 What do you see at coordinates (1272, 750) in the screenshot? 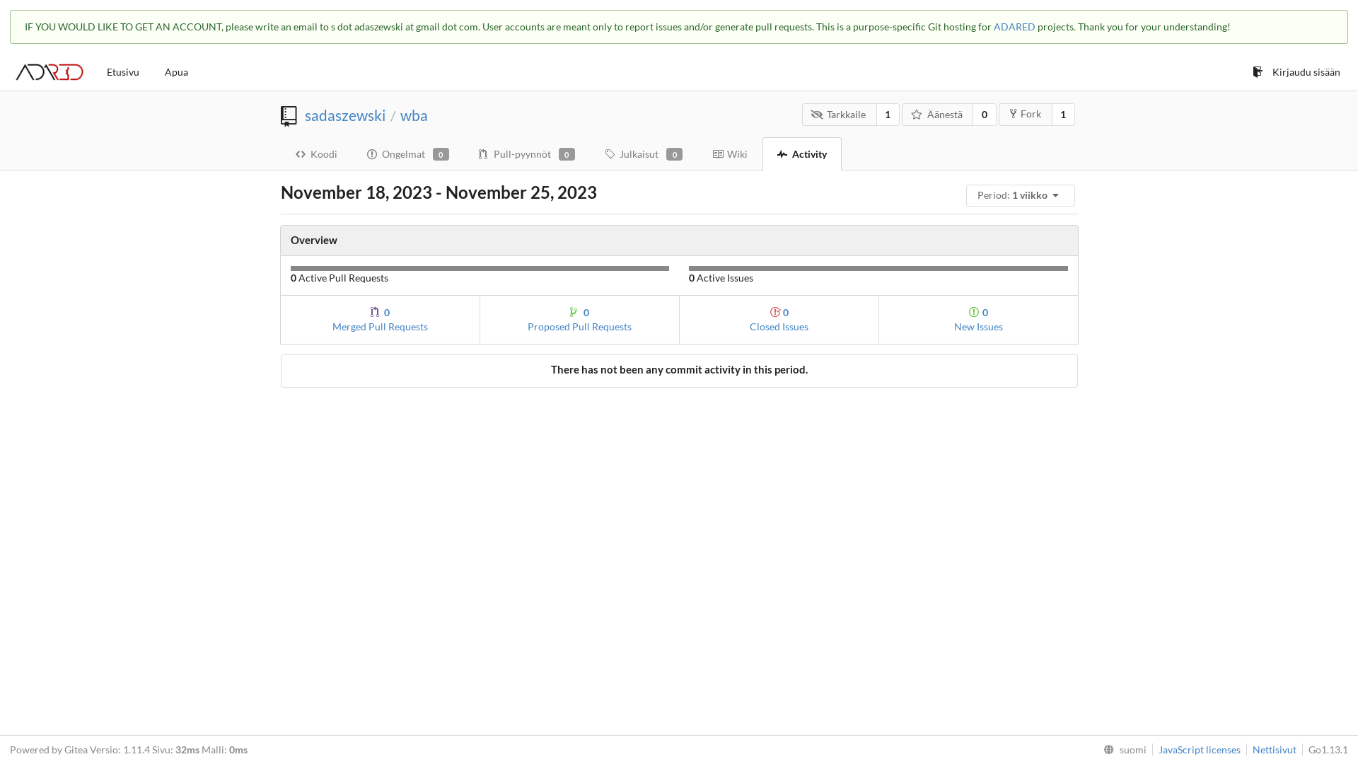
I see `Nettisivut` at bounding box center [1272, 750].